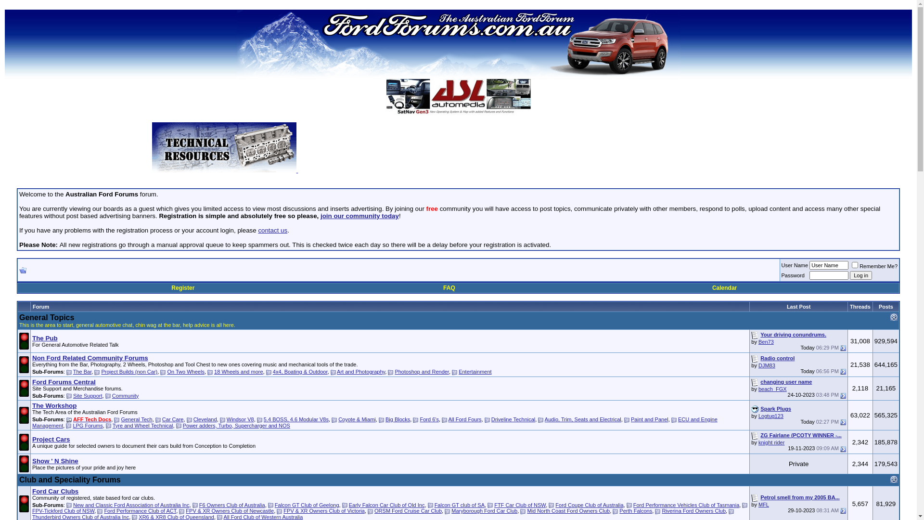 This screenshot has width=924, height=520. What do you see at coordinates (583, 419) in the screenshot?
I see `Audio, Trim, Seats and Electrical` at bounding box center [583, 419].